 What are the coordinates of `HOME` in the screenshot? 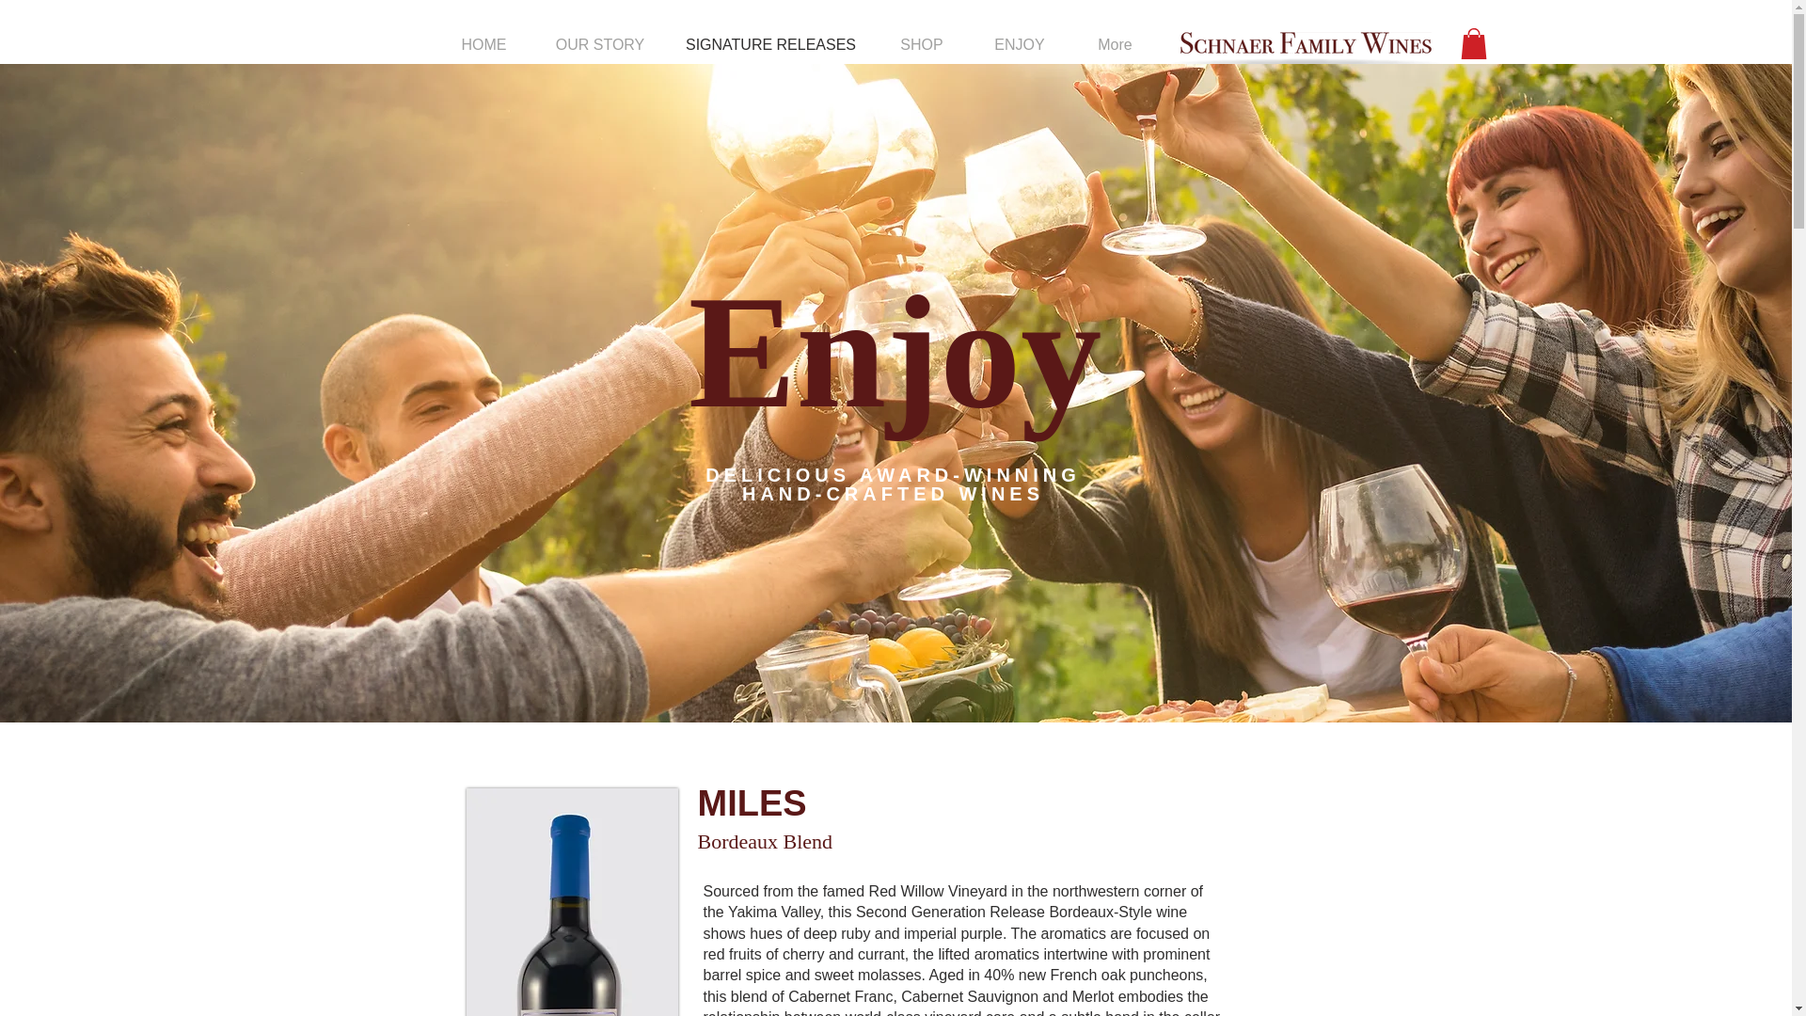 It's located at (483, 45).